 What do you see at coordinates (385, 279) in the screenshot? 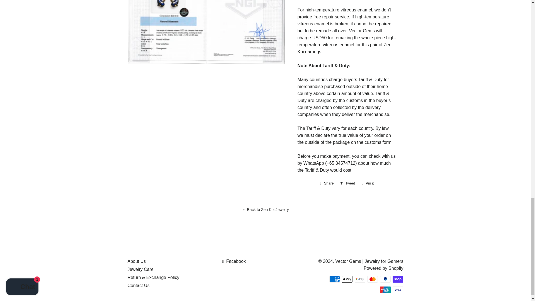
I see `Google Pay` at bounding box center [385, 279].